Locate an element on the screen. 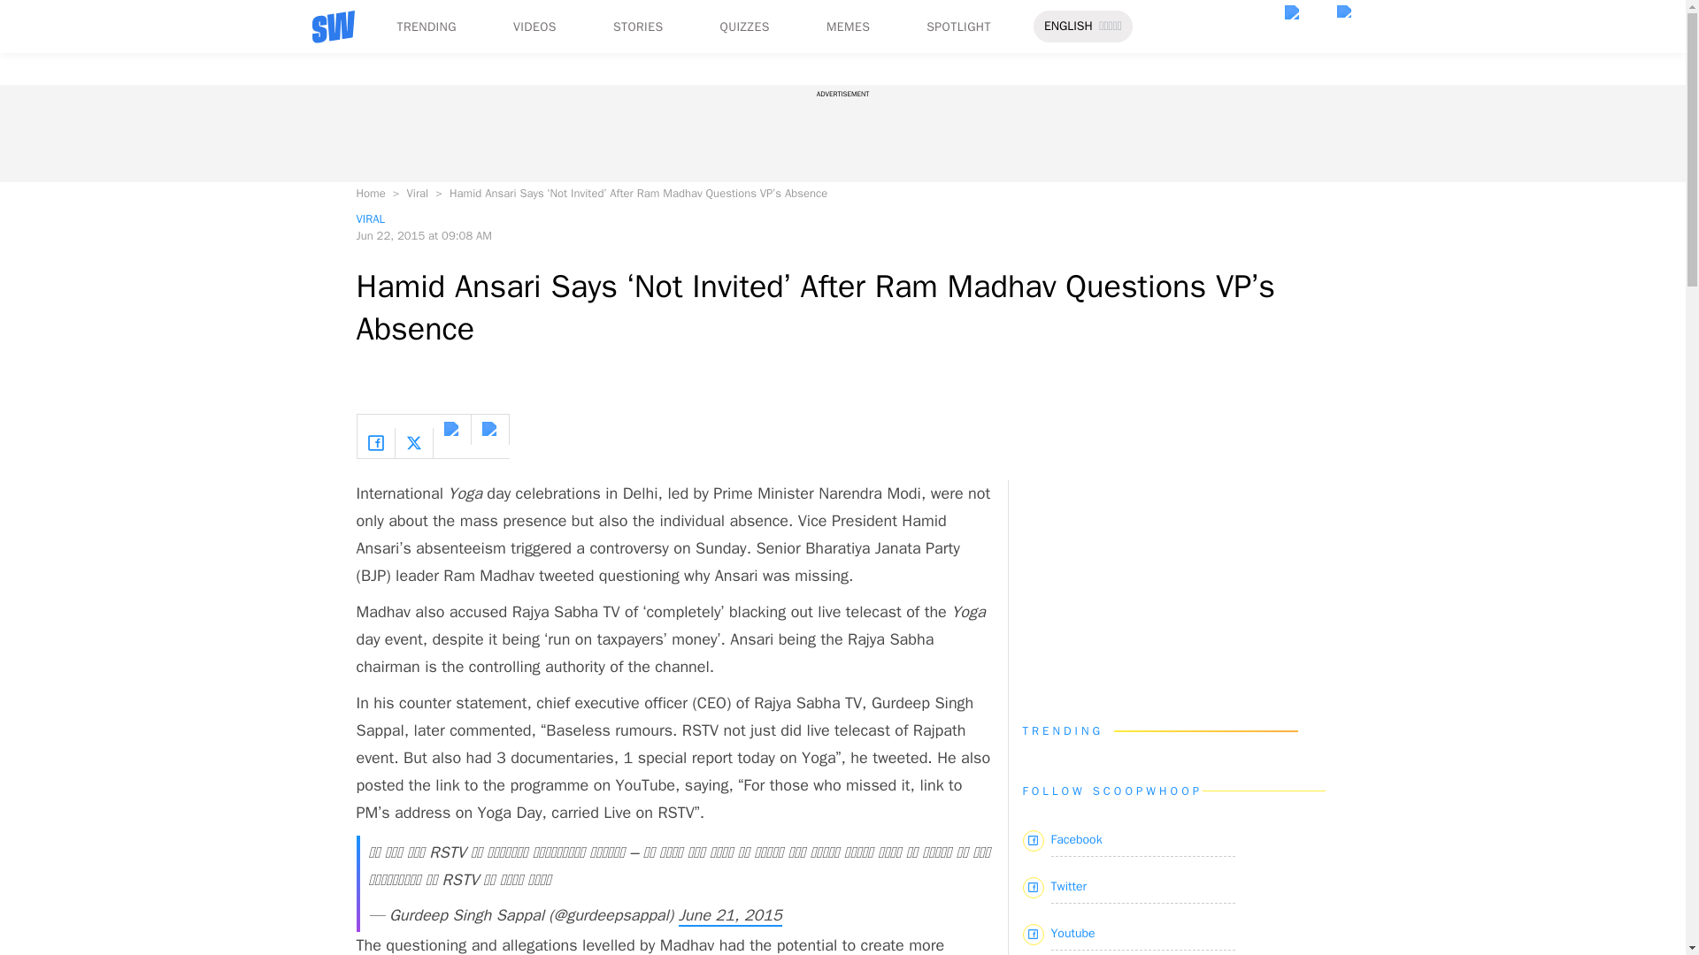  VIDEOS is located at coordinates (534, 27).